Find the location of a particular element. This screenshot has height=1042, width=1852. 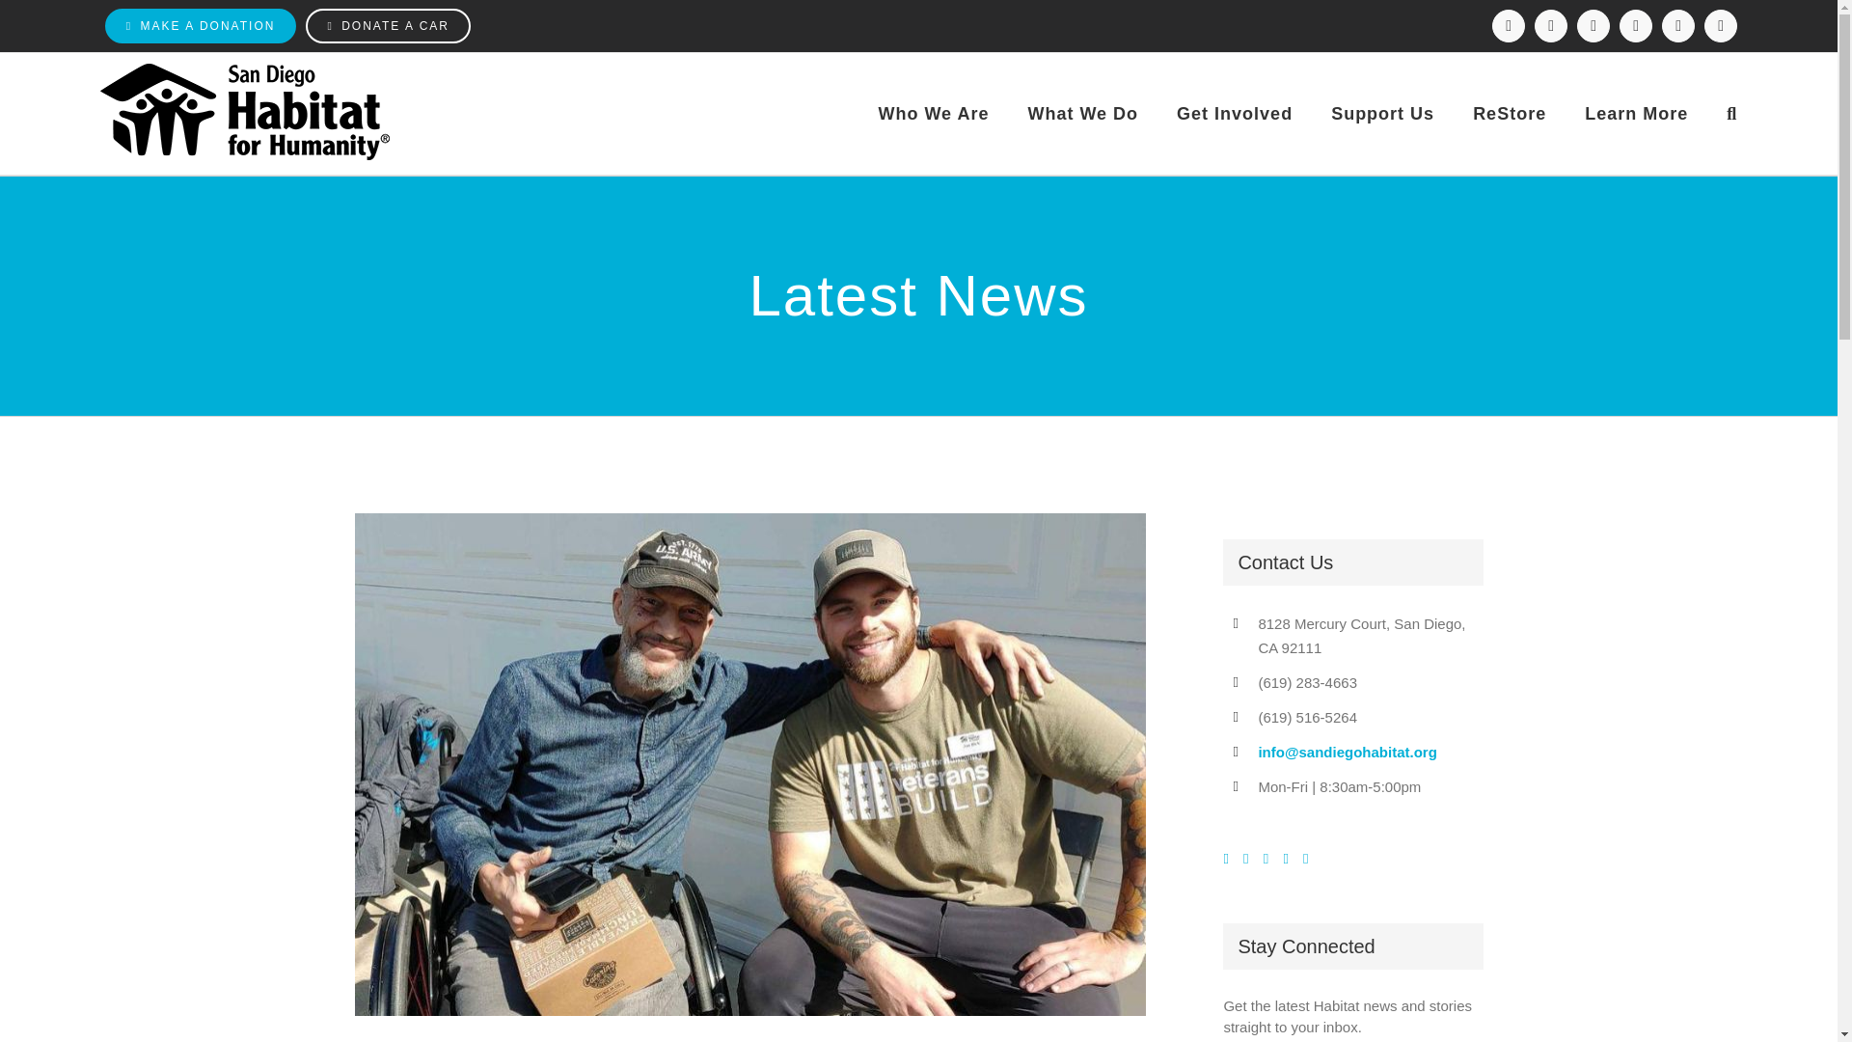

Instagram is located at coordinates (1551, 25).